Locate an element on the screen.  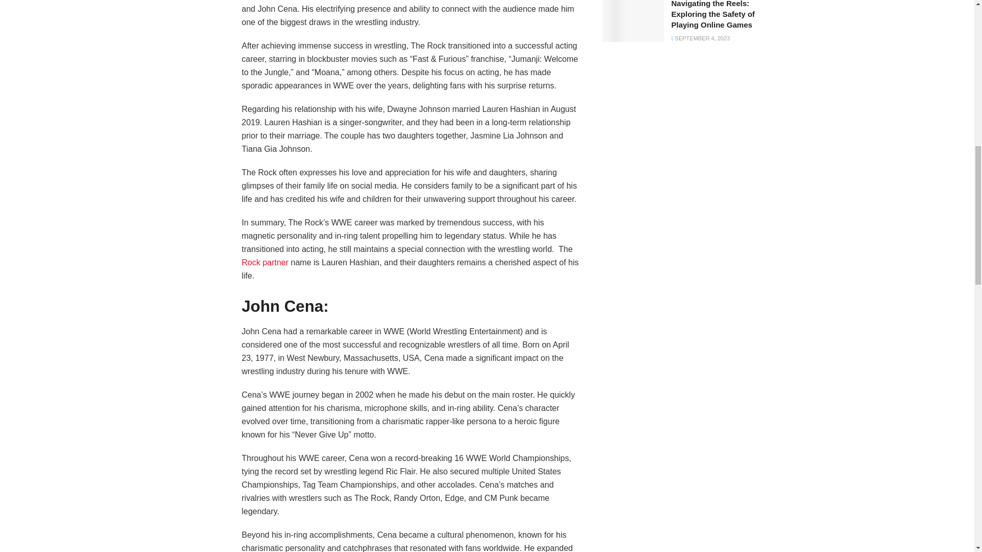
Rock partner is located at coordinates (265, 262).